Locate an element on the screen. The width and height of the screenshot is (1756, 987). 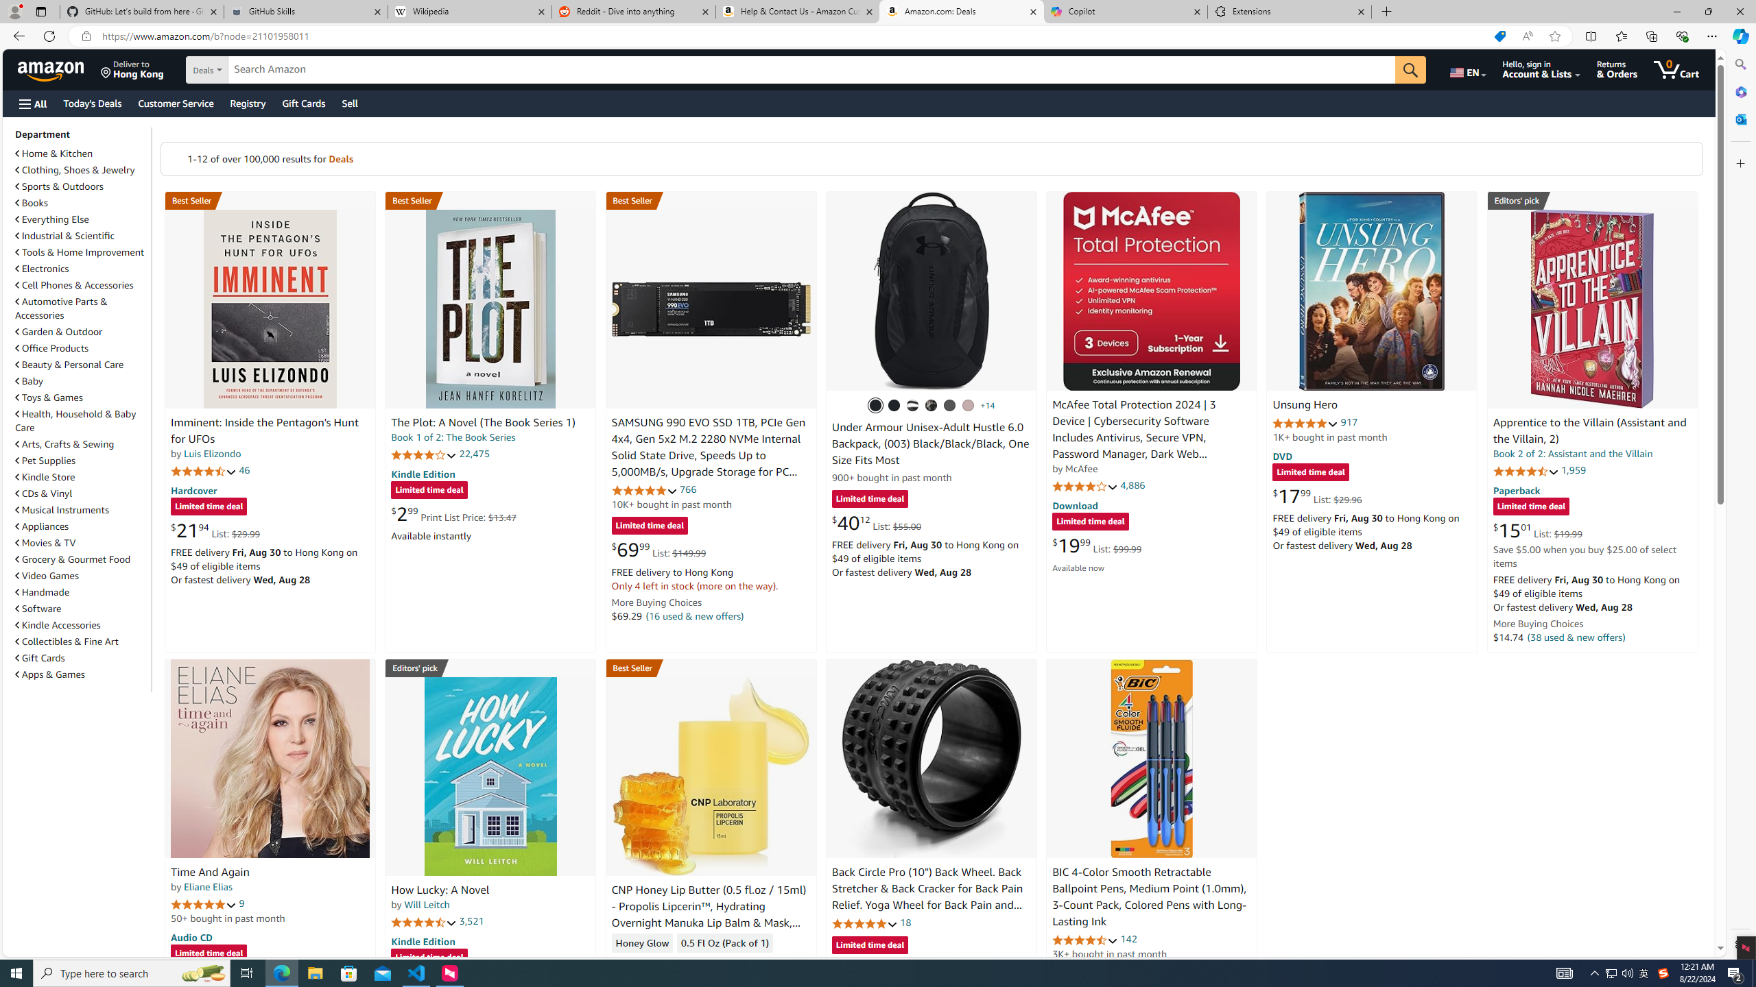
Side bar is located at coordinates (1741, 504).